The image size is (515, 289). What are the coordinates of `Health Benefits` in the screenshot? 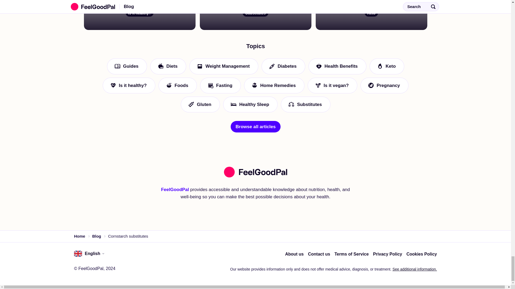 It's located at (337, 178).